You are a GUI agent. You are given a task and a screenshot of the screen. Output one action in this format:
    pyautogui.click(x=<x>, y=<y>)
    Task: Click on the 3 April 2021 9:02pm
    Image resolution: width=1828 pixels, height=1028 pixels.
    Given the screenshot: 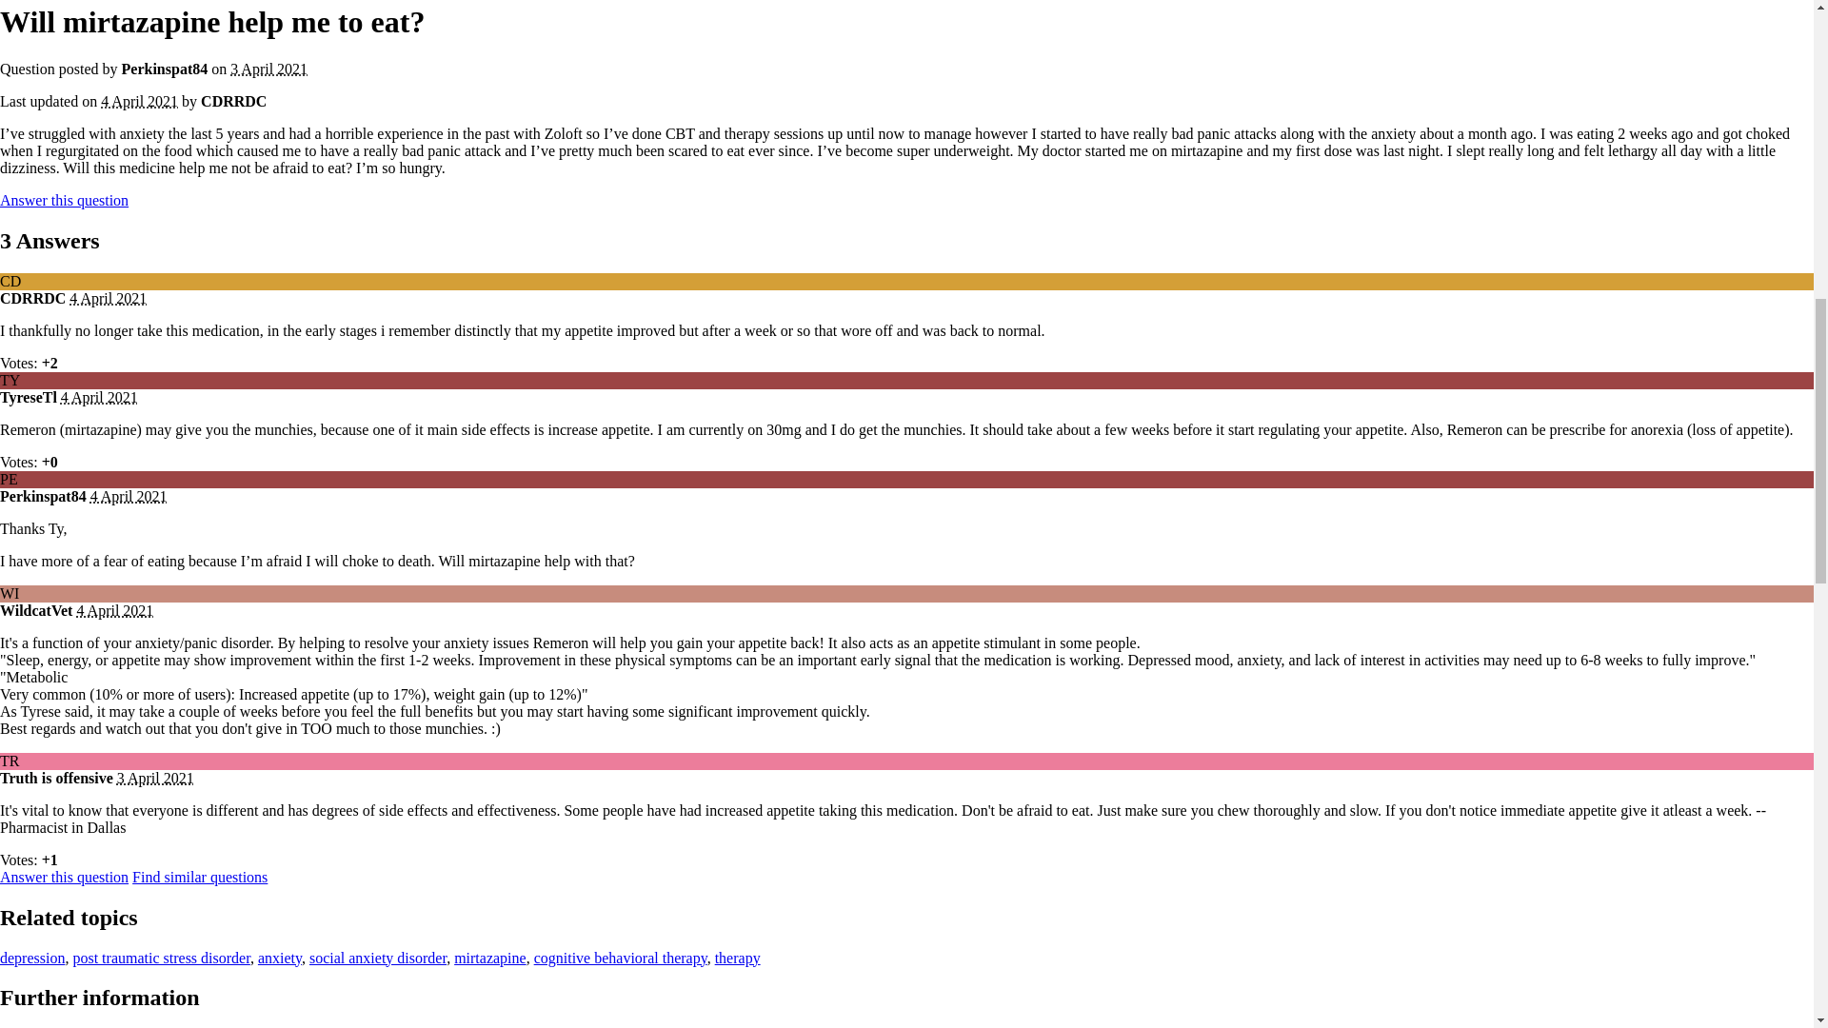 What is the action you would take?
    pyautogui.click(x=129, y=497)
    